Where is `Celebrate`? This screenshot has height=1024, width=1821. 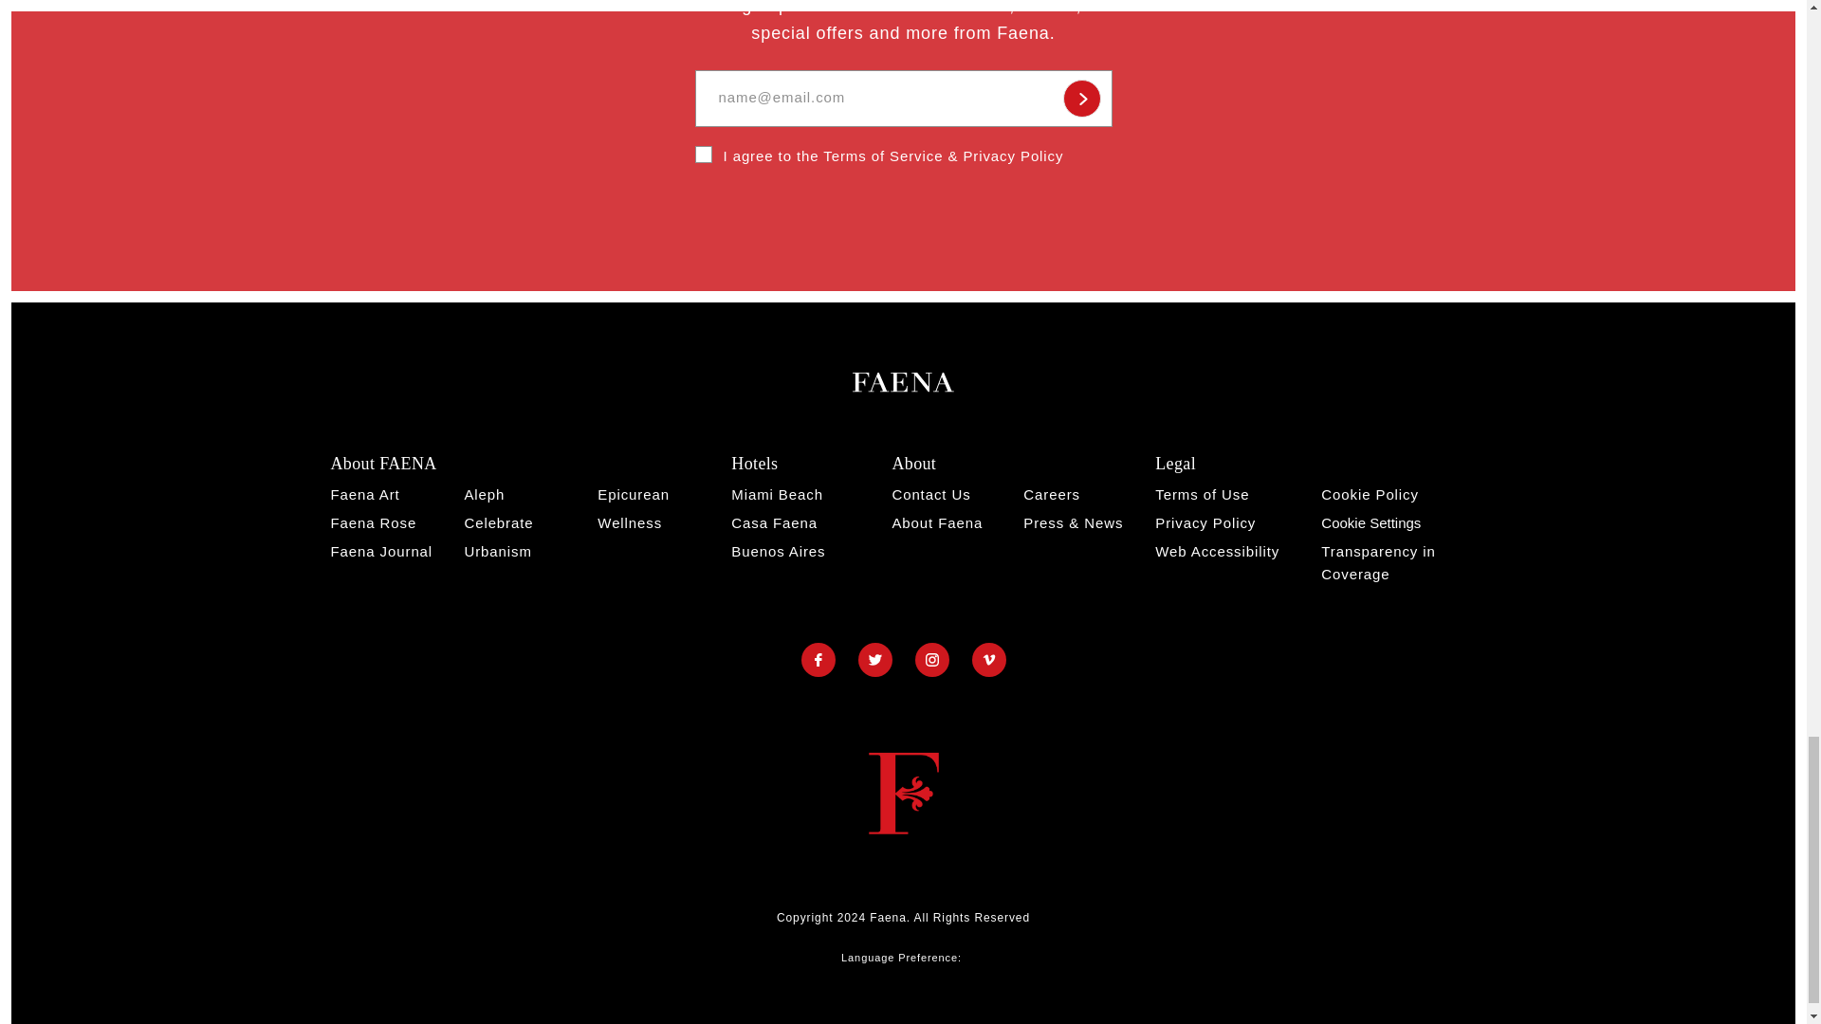
Celebrate is located at coordinates (499, 523).